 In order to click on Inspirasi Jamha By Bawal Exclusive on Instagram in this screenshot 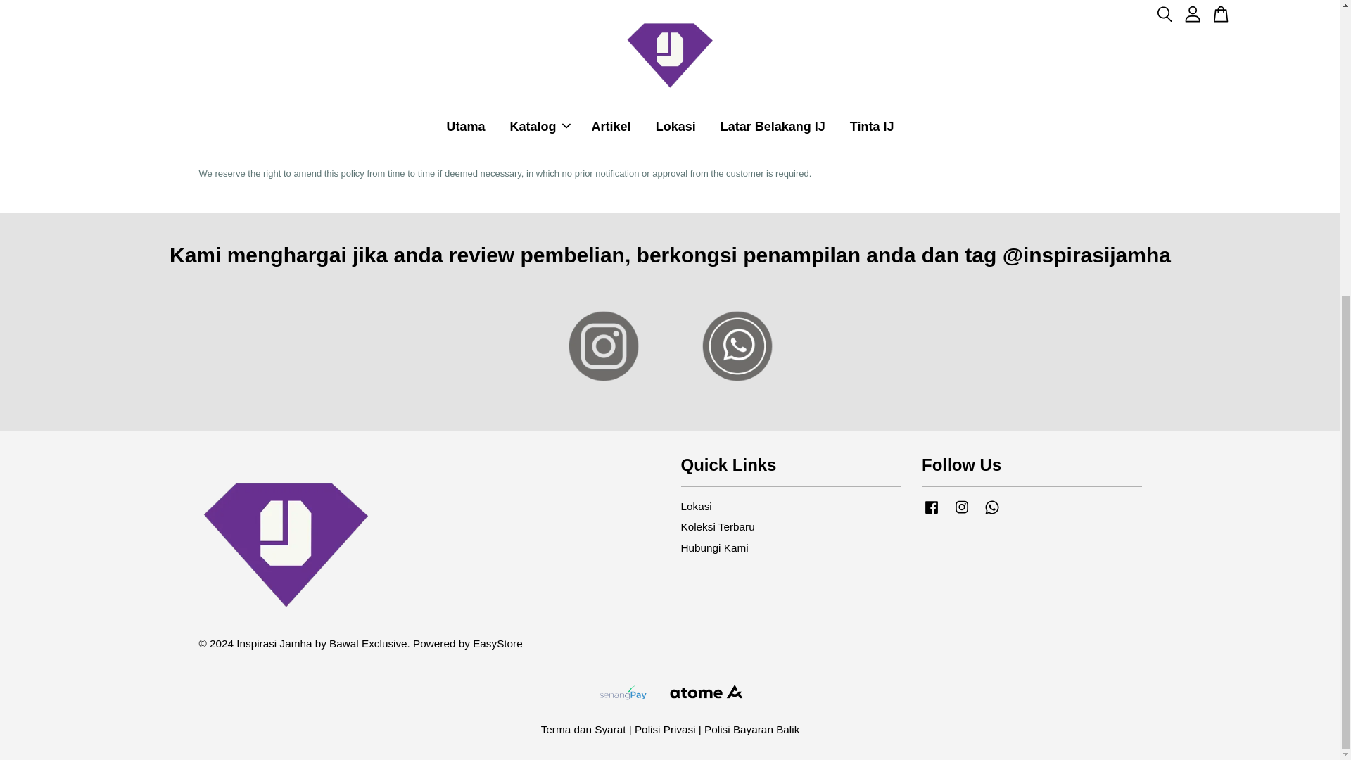, I will do `click(961, 513)`.